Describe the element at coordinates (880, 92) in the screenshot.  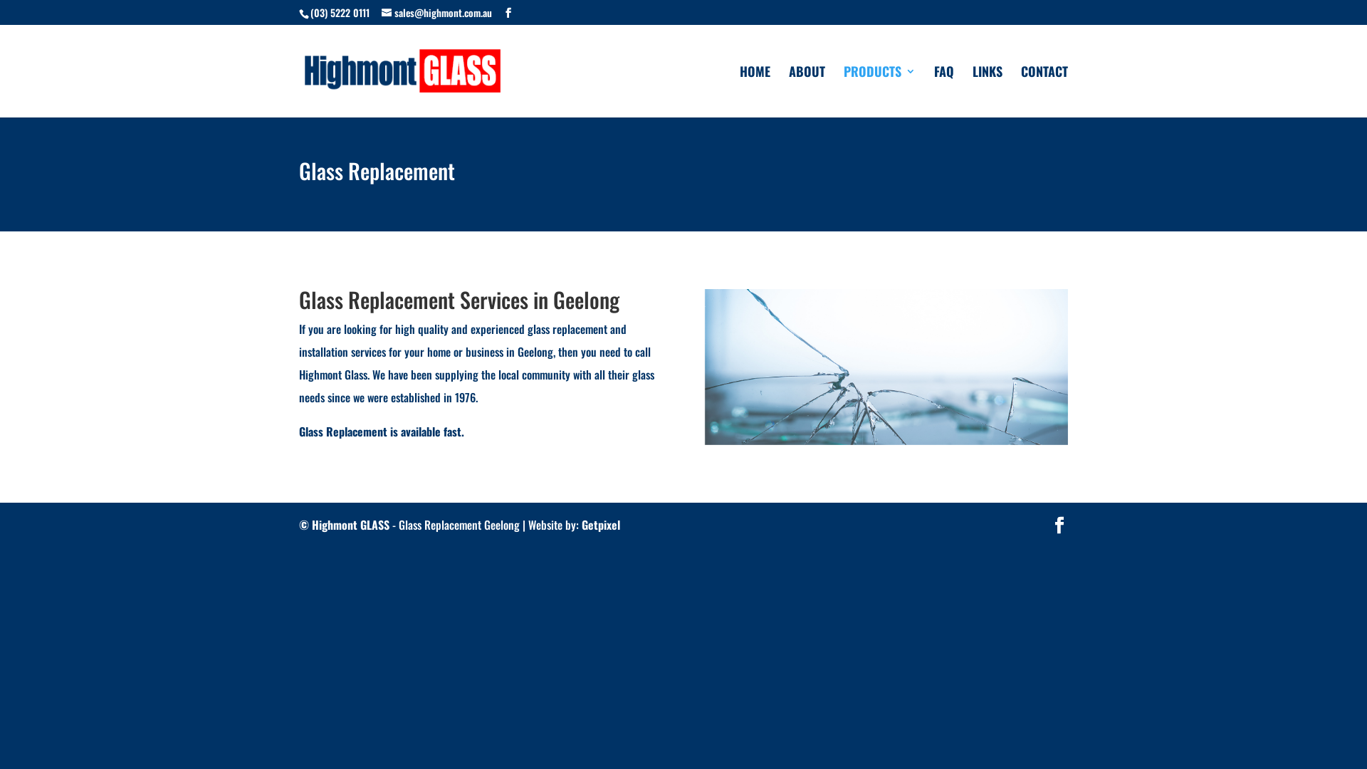
I see `PRODUCTS` at that location.